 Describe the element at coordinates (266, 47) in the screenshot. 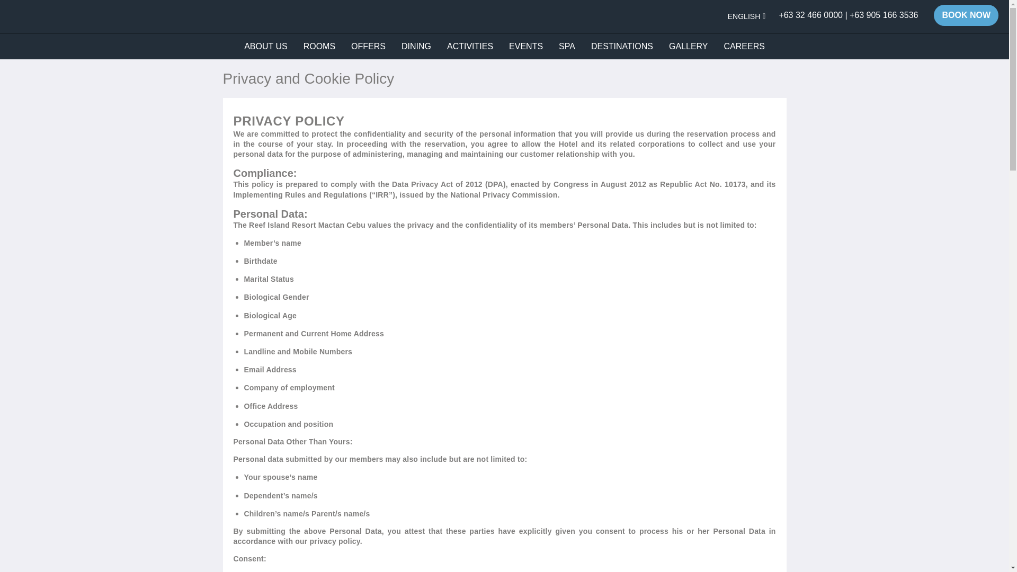

I see `ABOUT US` at that location.